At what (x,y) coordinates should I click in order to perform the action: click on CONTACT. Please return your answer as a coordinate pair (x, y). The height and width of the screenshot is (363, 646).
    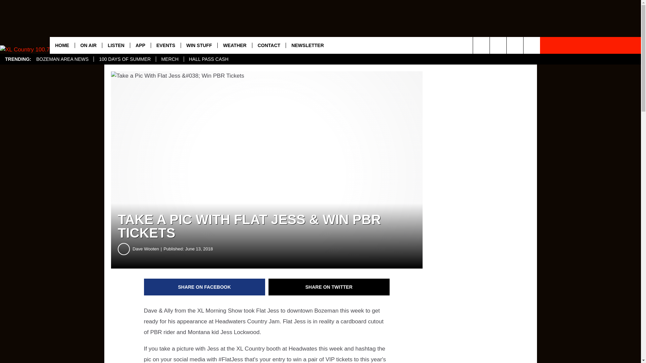
    Looking at the image, I should click on (268, 45).